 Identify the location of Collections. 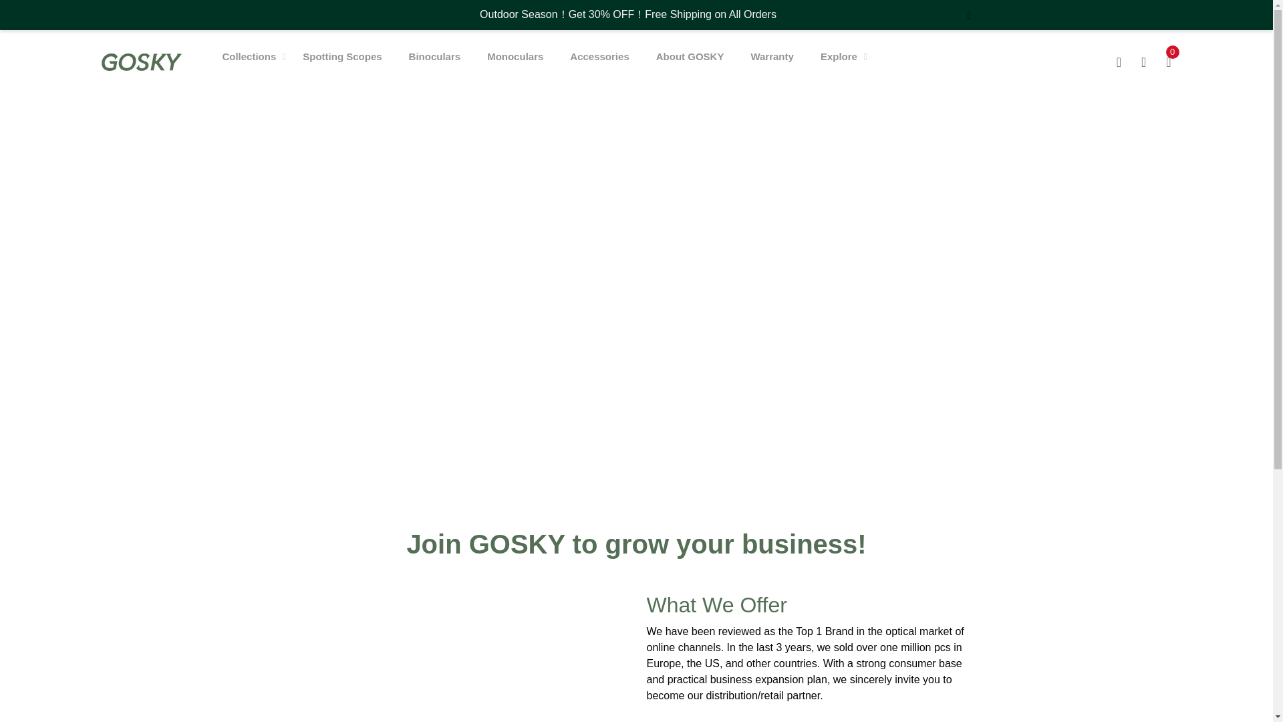
(249, 57).